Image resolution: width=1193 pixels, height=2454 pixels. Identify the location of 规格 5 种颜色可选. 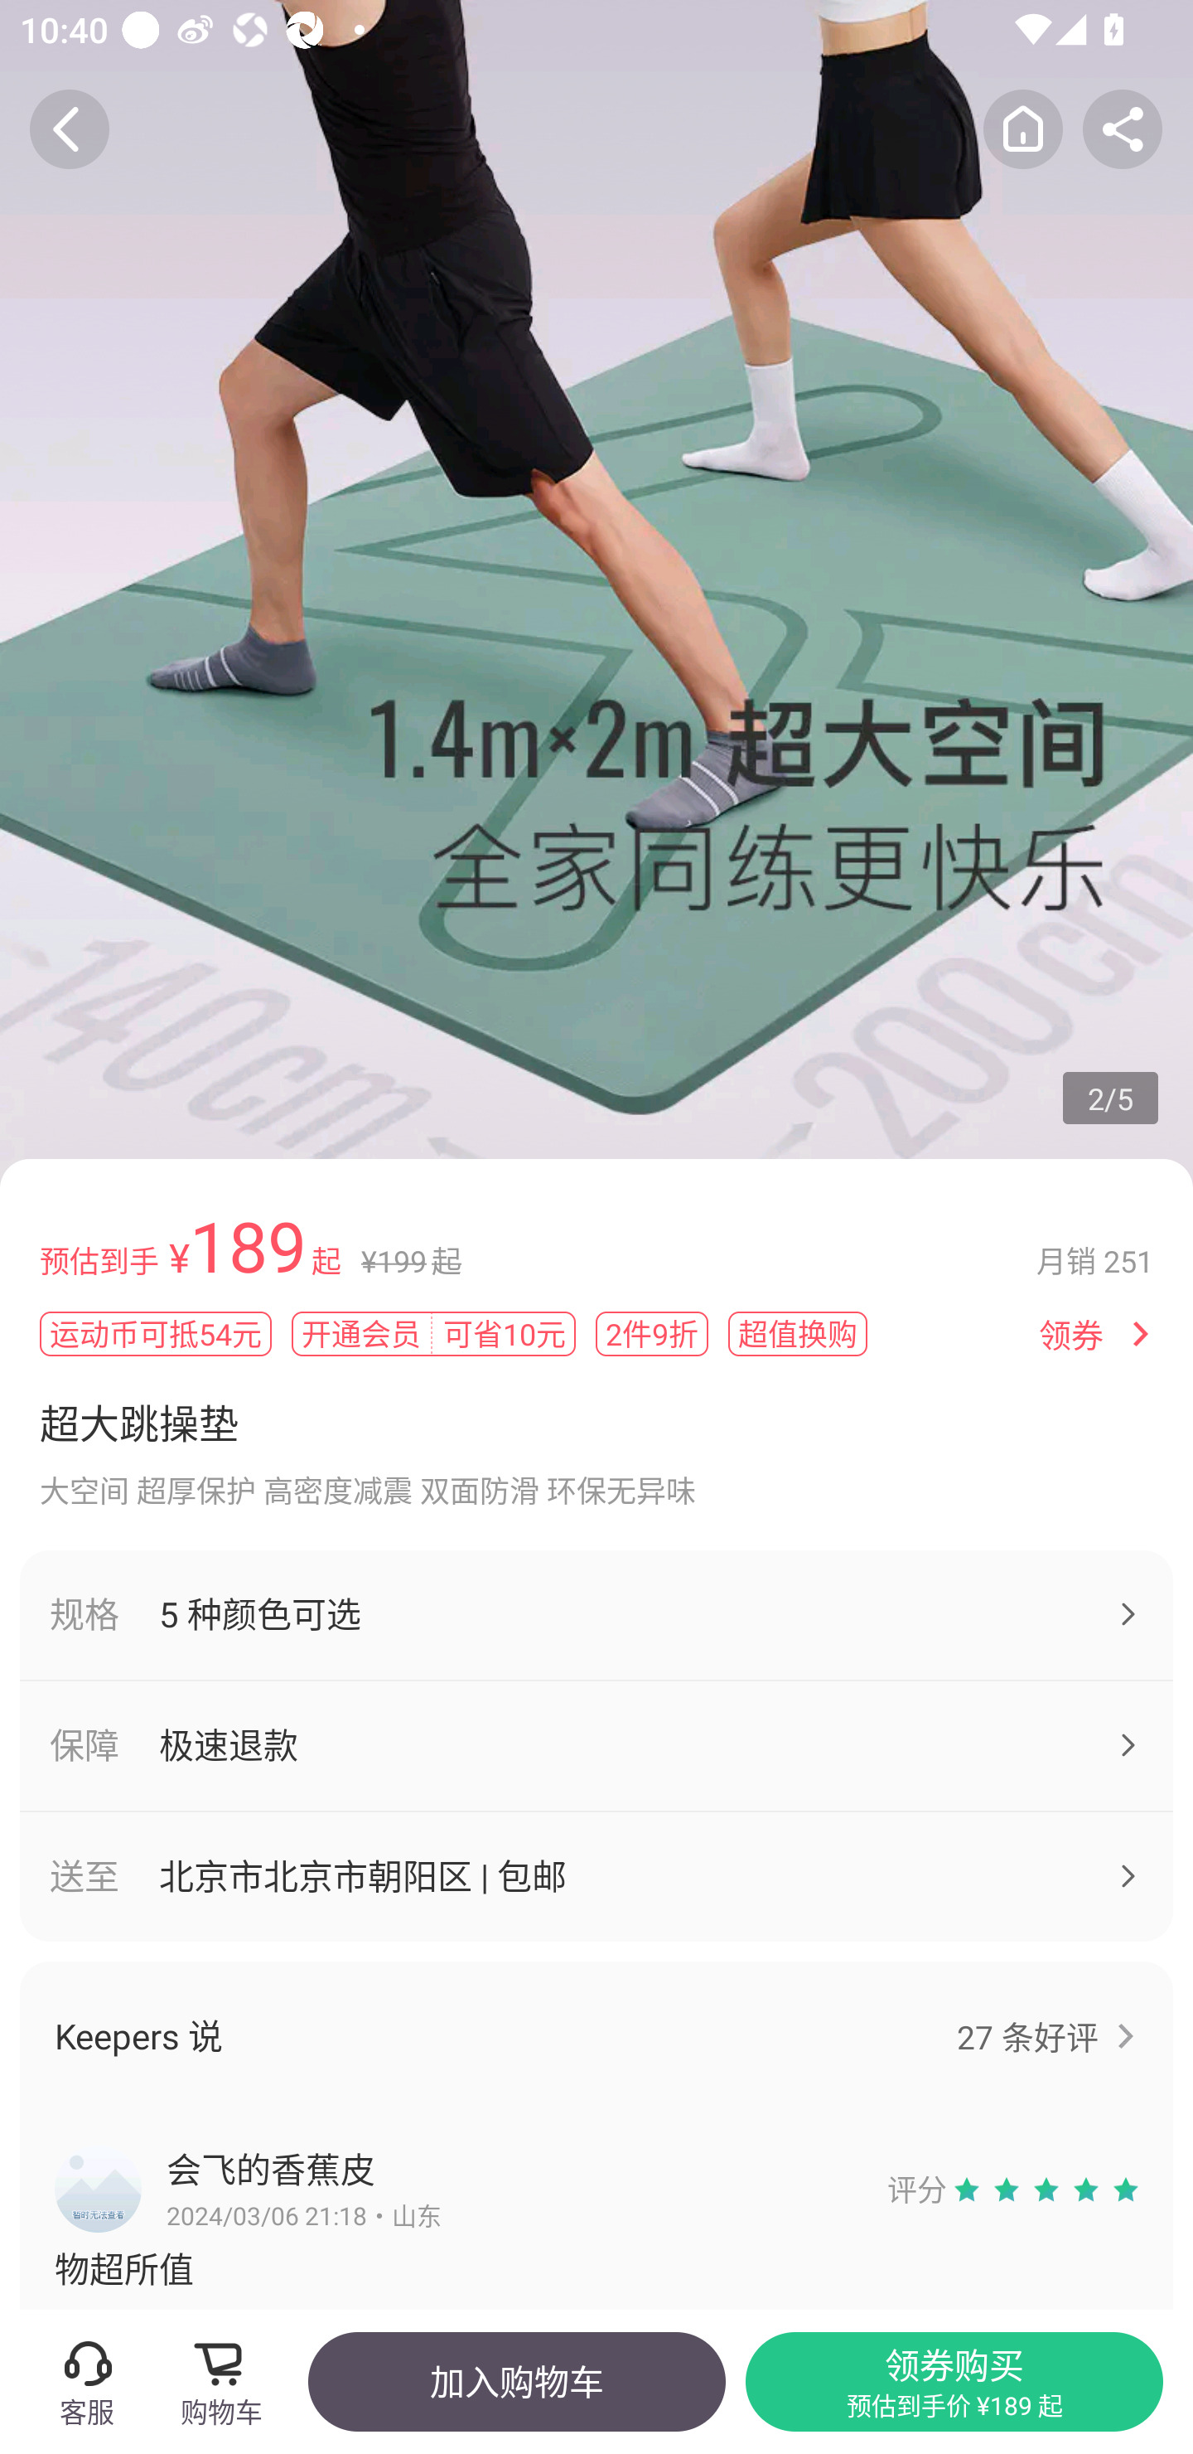
(596, 1614).